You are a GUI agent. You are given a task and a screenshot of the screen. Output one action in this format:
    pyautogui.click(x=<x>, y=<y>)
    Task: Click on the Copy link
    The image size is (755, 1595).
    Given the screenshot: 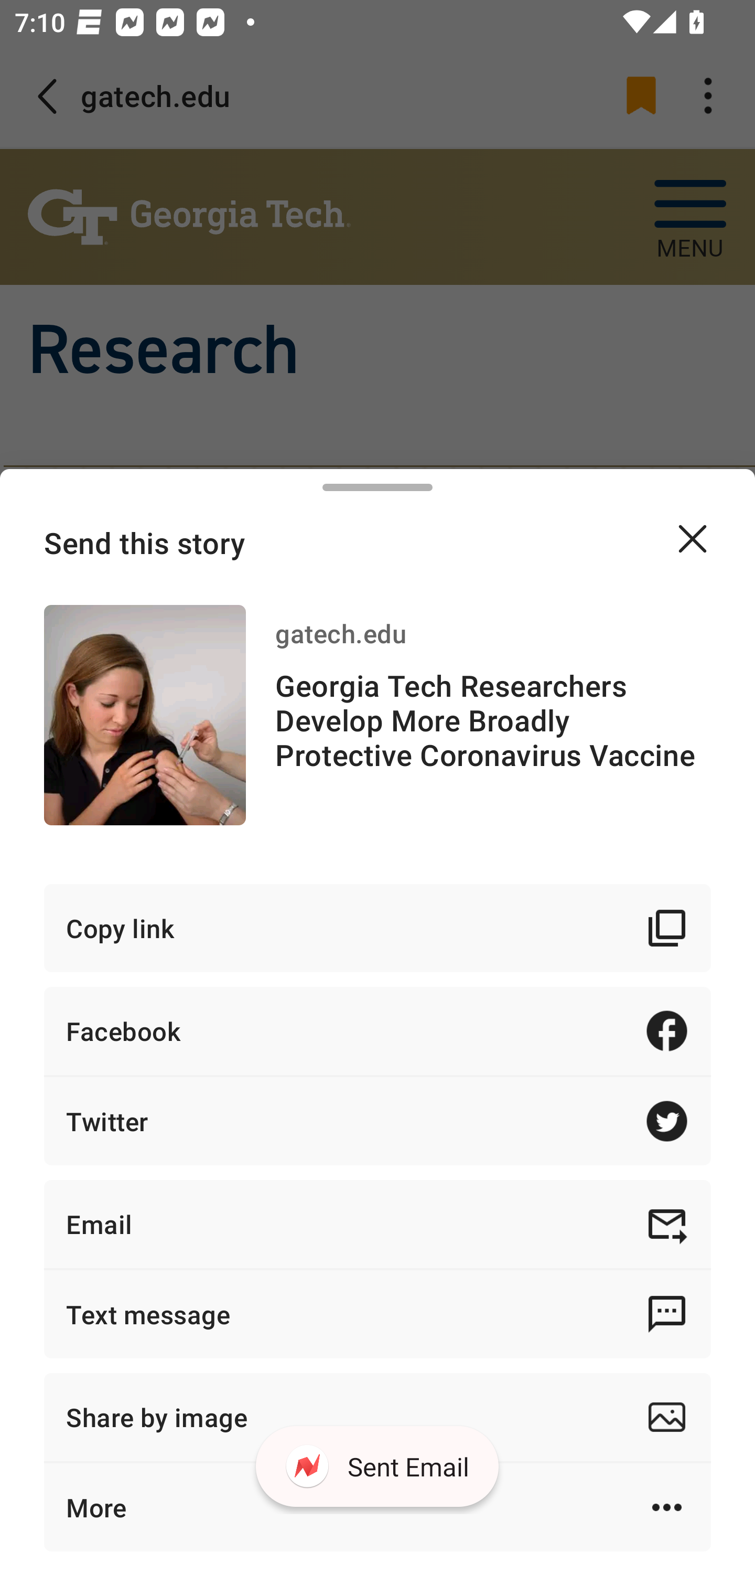 What is the action you would take?
    pyautogui.click(x=377, y=928)
    